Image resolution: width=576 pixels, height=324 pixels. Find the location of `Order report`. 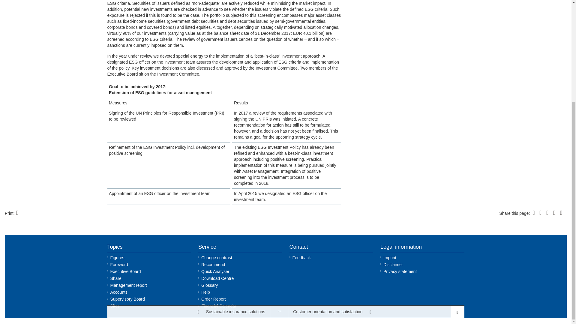

Order report is located at coordinates (240, 299).